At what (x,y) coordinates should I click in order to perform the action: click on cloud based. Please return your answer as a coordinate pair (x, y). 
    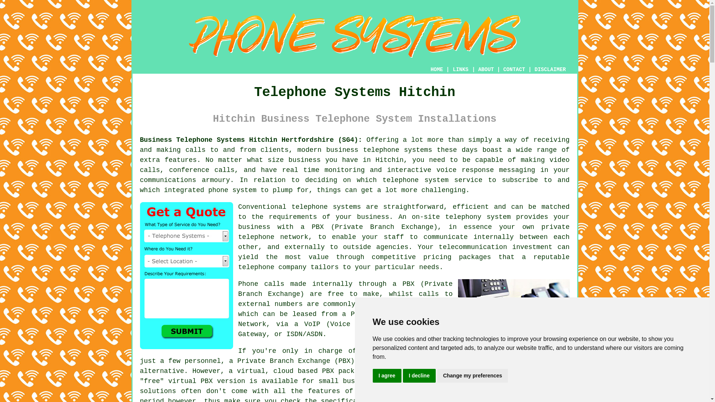
    Looking at the image, I should click on (295, 371).